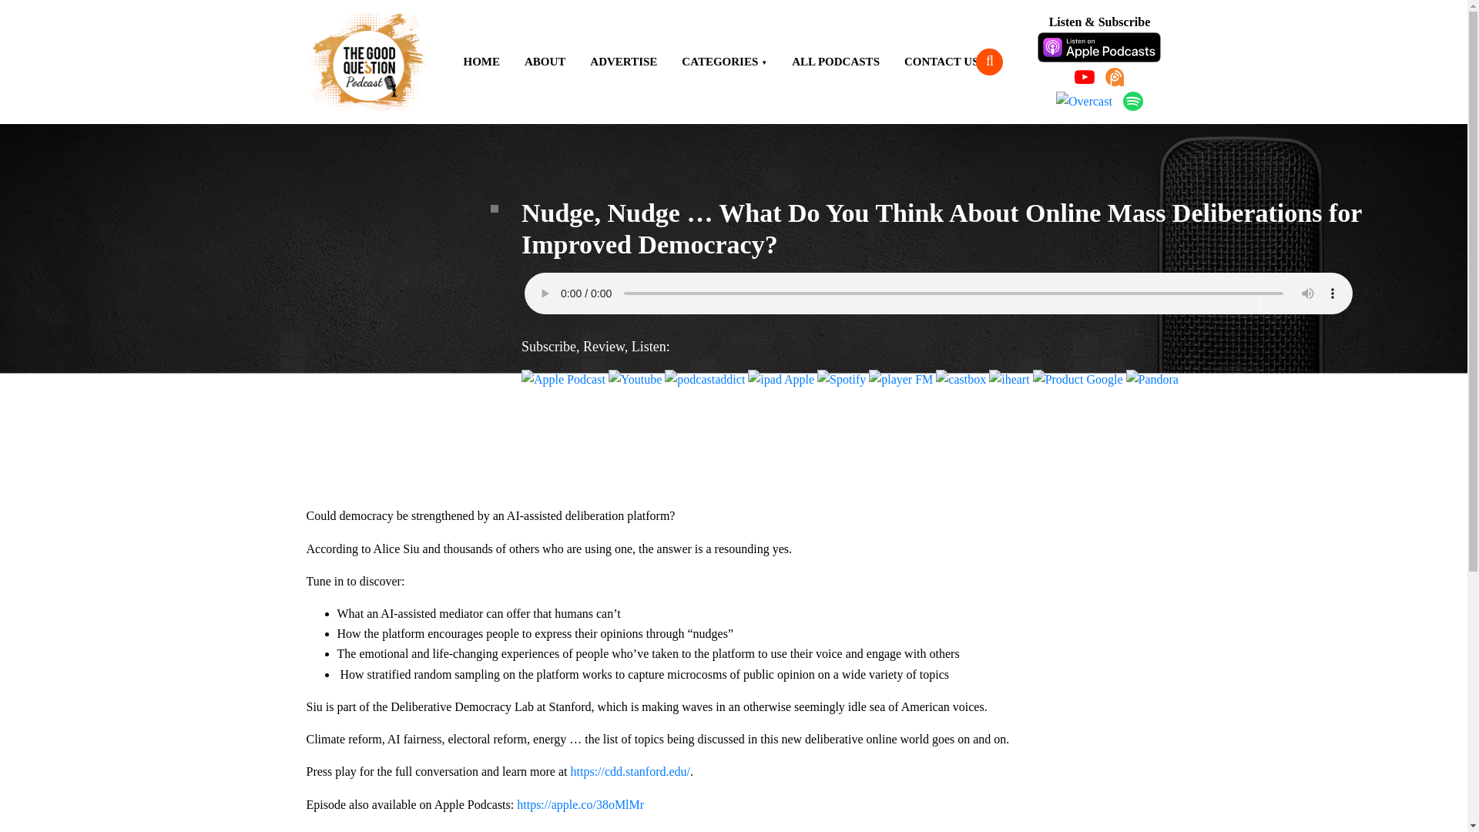  Describe the element at coordinates (635, 379) in the screenshot. I see `Youtube` at that location.